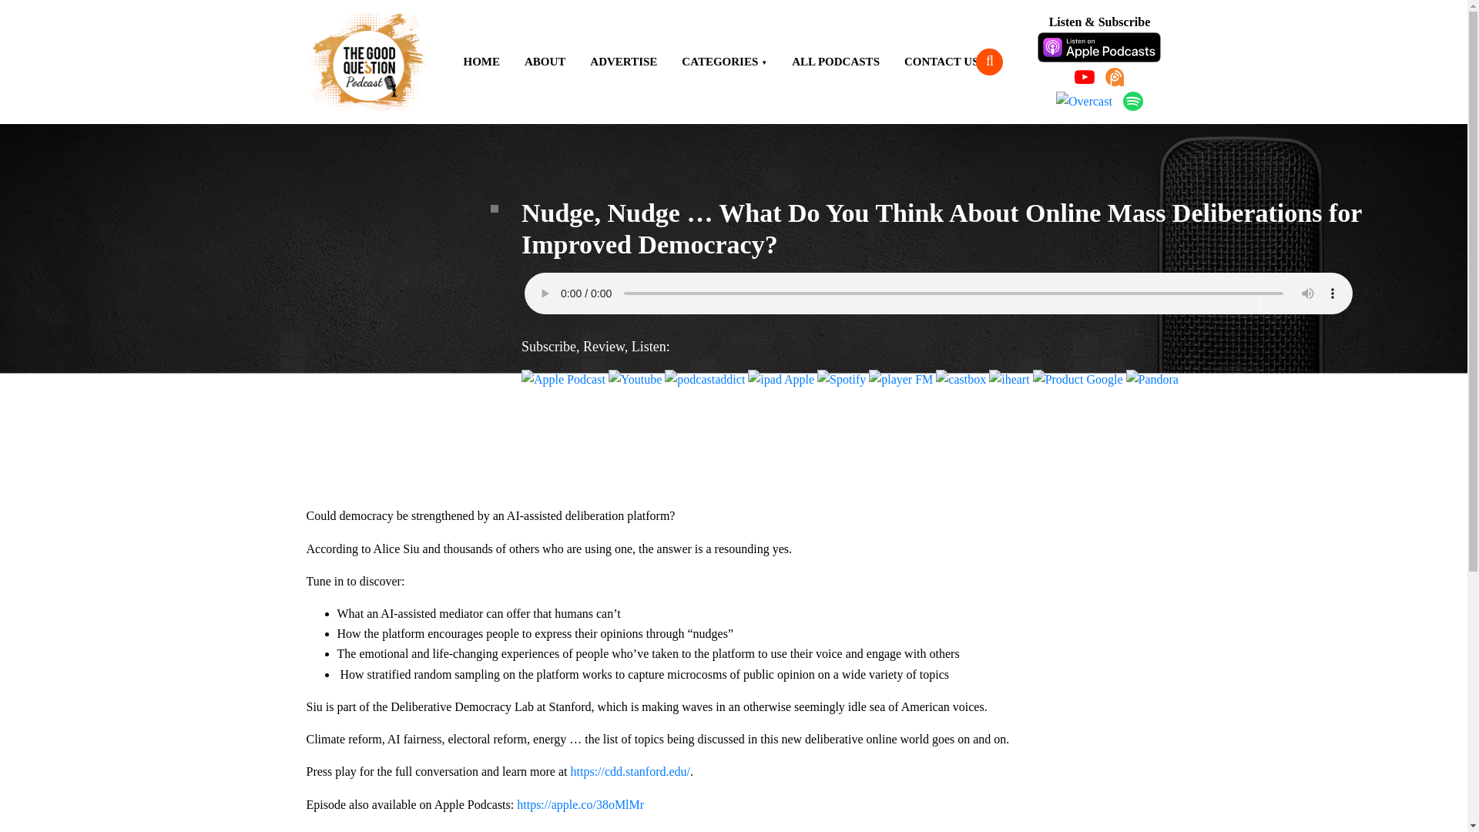  Describe the element at coordinates (635, 379) in the screenshot. I see `Youtube` at that location.